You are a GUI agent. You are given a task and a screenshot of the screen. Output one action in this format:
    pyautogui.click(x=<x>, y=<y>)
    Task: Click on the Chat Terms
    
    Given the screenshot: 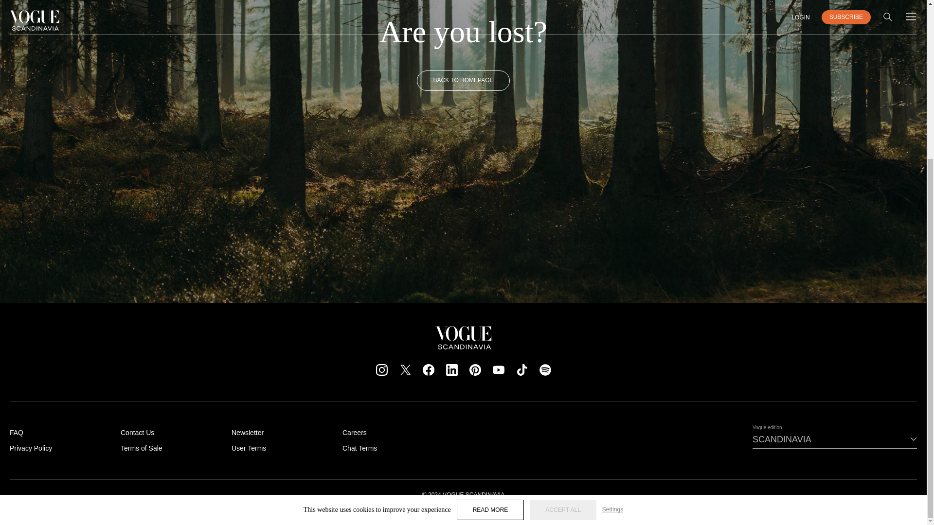 What is the action you would take?
    pyautogui.click(x=360, y=448)
    